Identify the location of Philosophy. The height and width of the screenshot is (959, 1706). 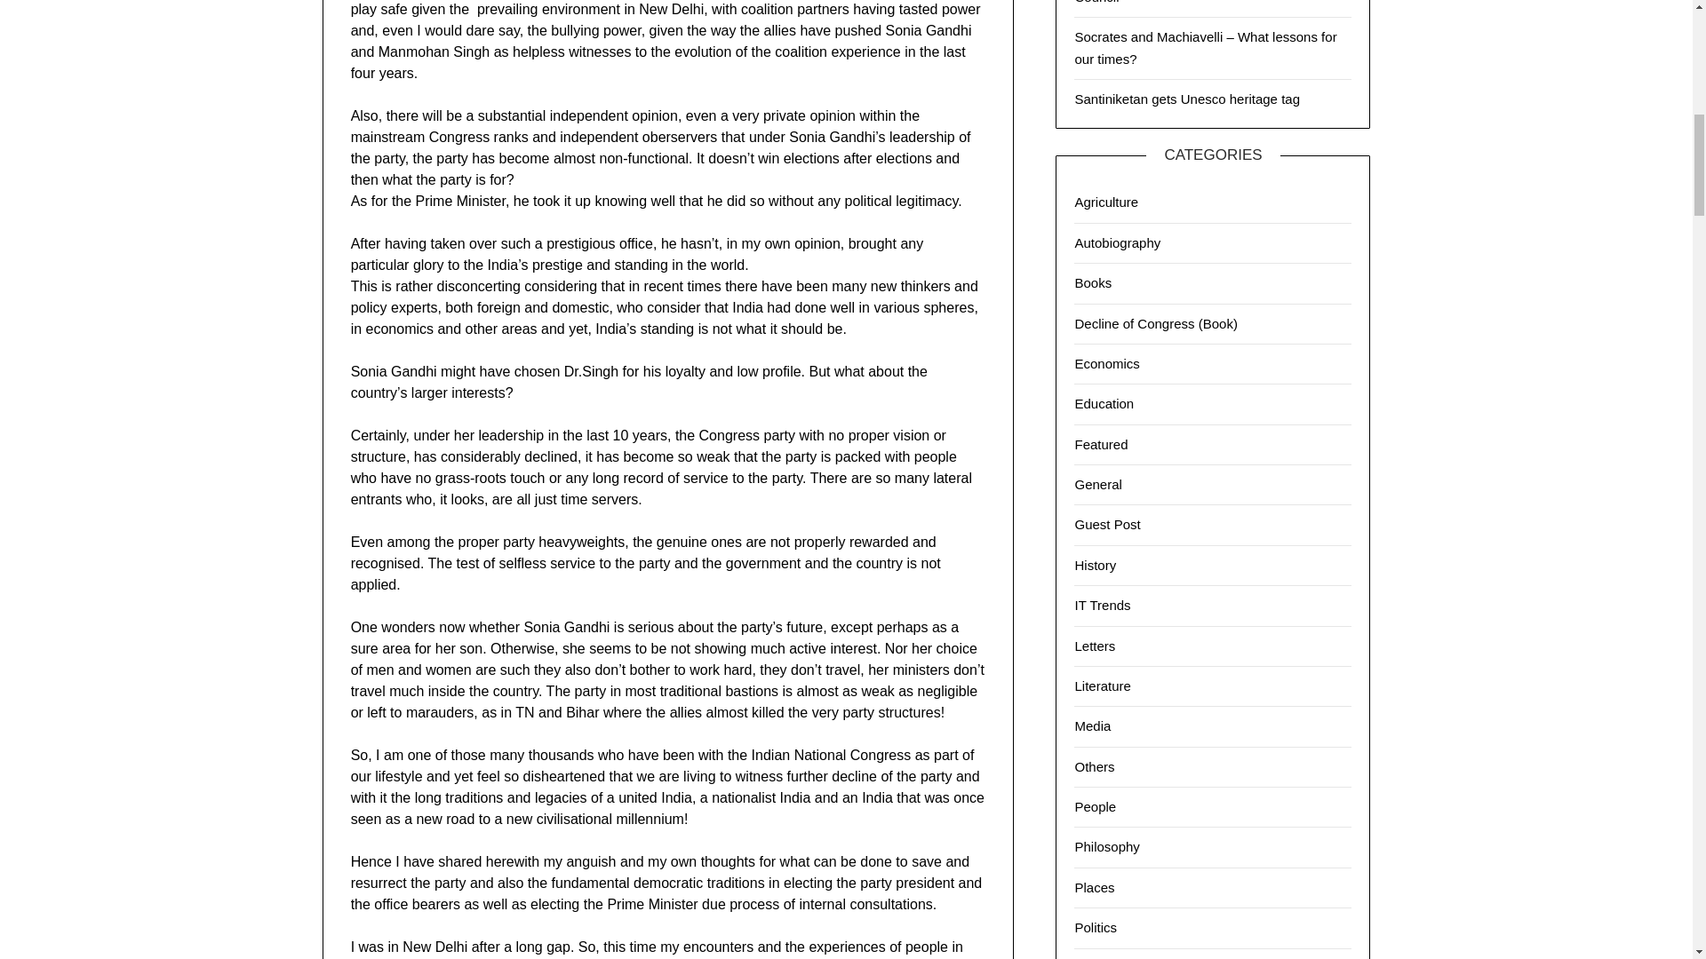
(1107, 847).